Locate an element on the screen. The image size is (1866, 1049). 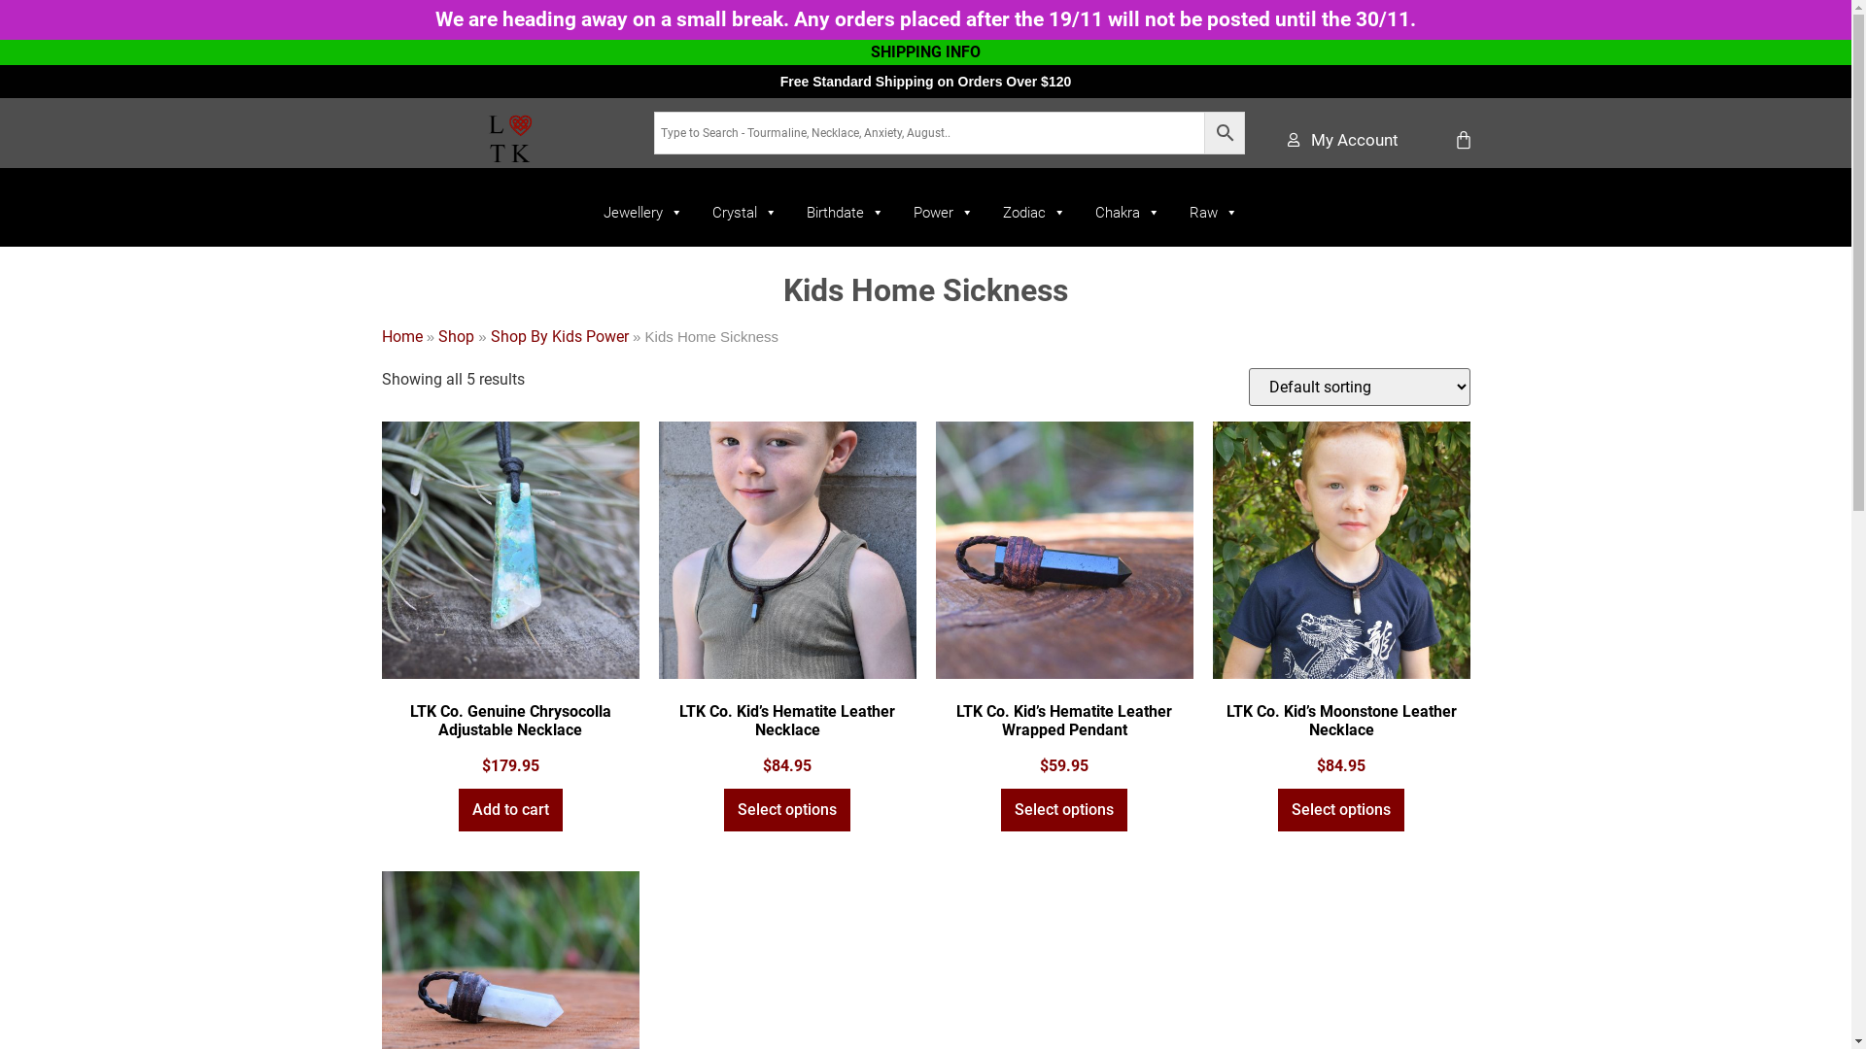
Select options is located at coordinates (1064, 810).